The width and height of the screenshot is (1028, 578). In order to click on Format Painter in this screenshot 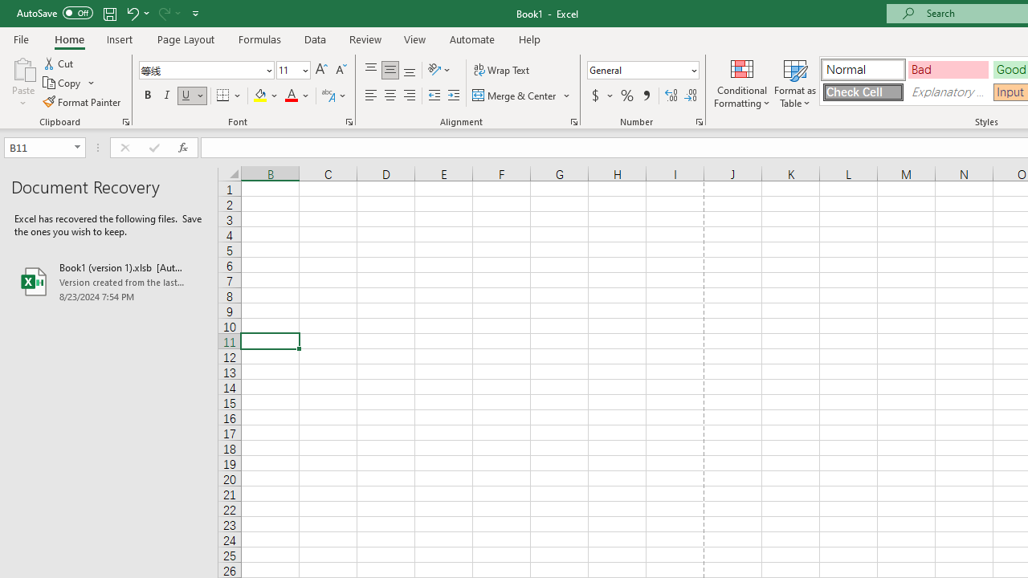, I will do `click(83, 101)`.